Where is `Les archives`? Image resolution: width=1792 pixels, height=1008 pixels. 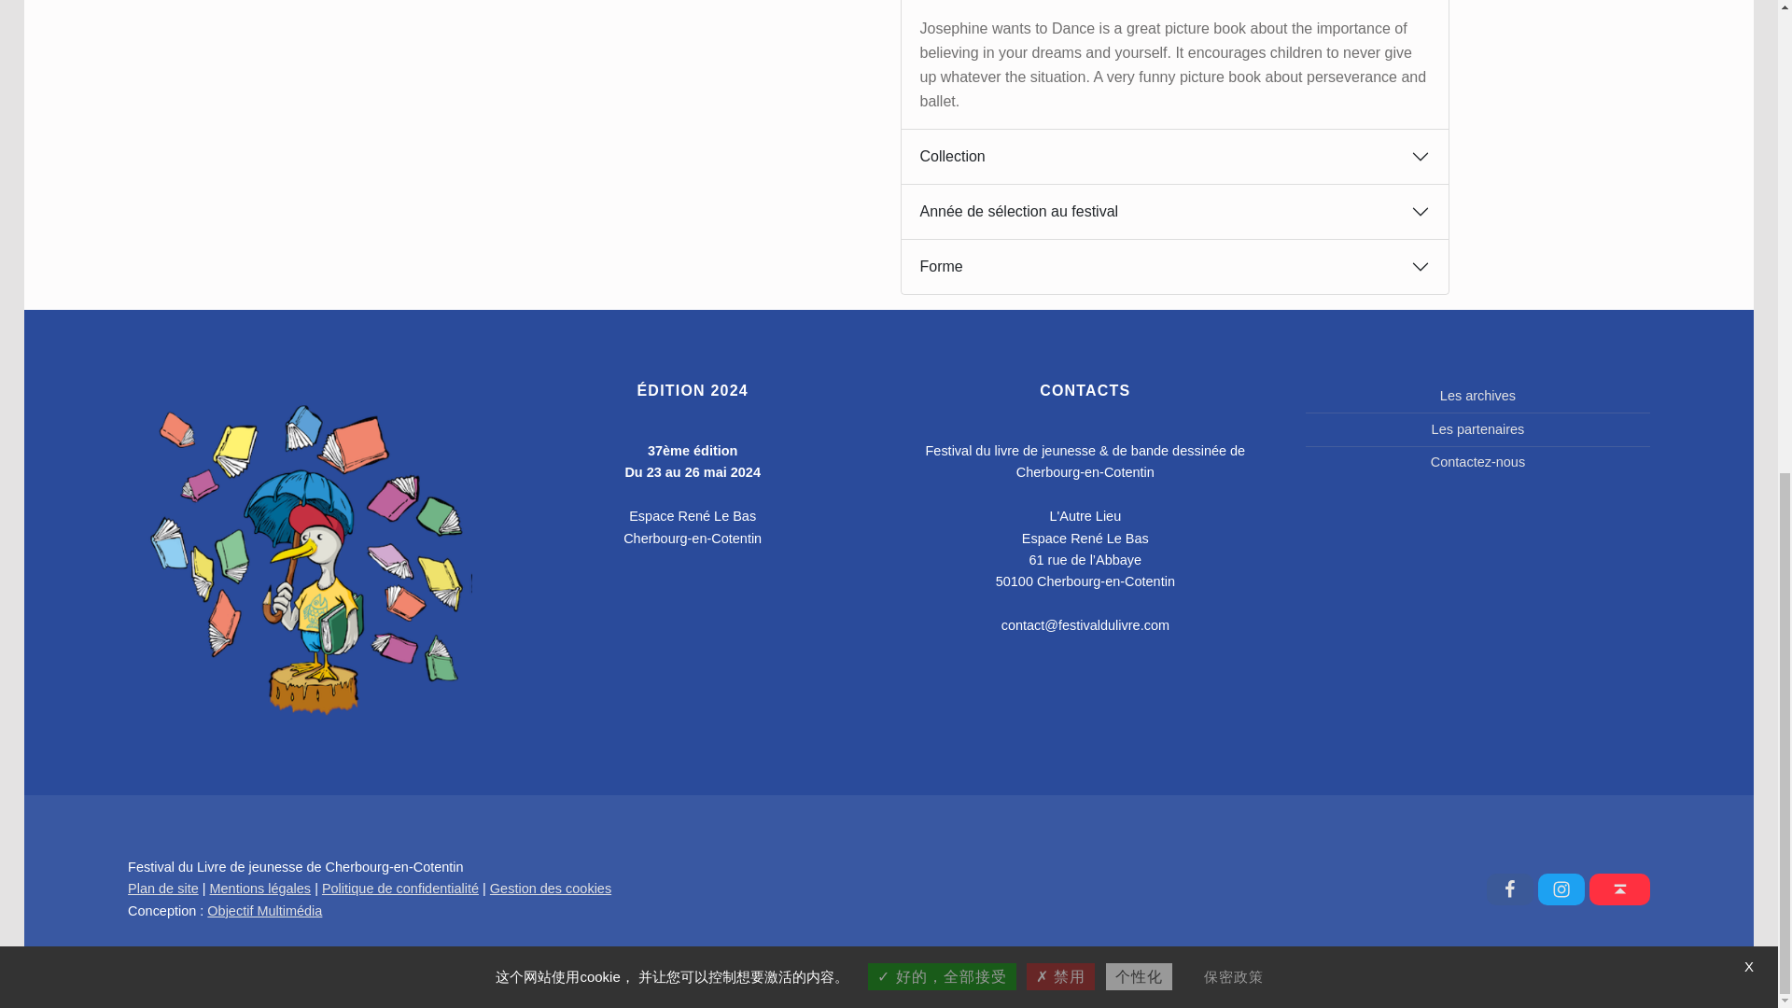 Les archives is located at coordinates (1478, 396).